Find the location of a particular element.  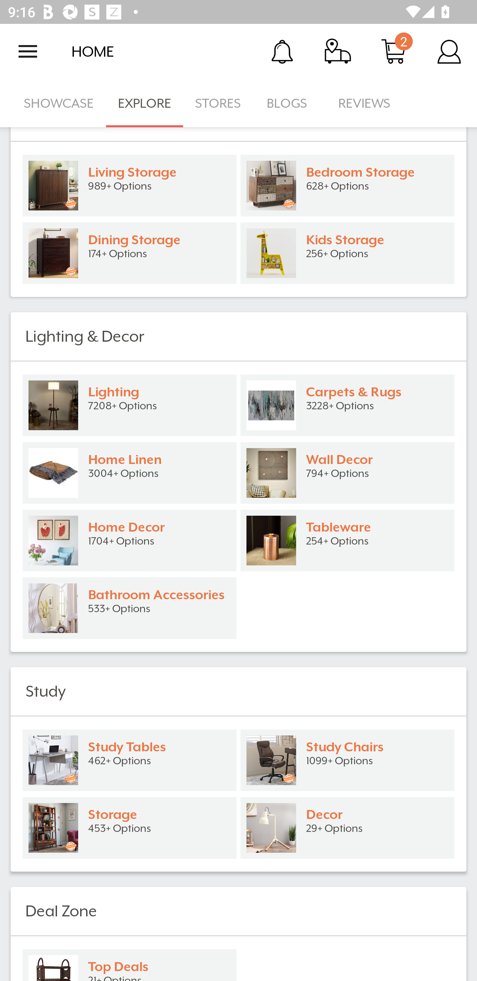

Carpets & Rugs 3228+ Options is located at coordinates (347, 406).